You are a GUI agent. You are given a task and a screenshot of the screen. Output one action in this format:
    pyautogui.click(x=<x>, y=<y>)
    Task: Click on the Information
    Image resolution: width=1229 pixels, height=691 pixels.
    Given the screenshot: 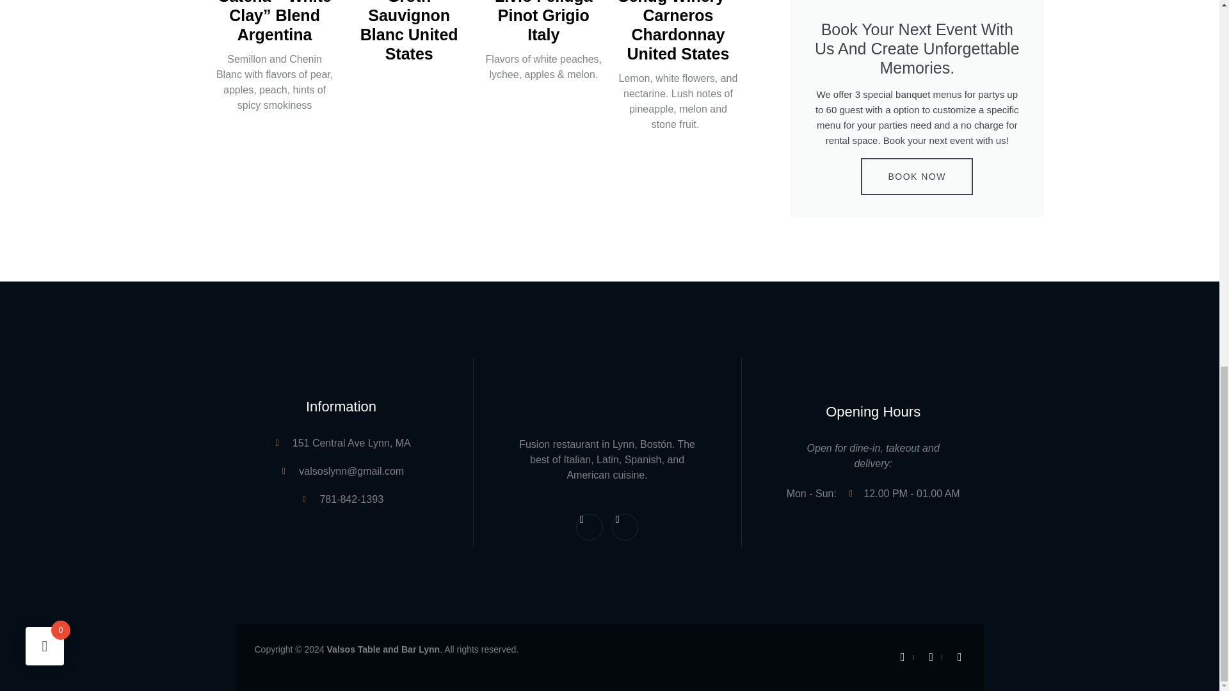 What is the action you would take?
    pyautogui.click(x=817, y=494)
    